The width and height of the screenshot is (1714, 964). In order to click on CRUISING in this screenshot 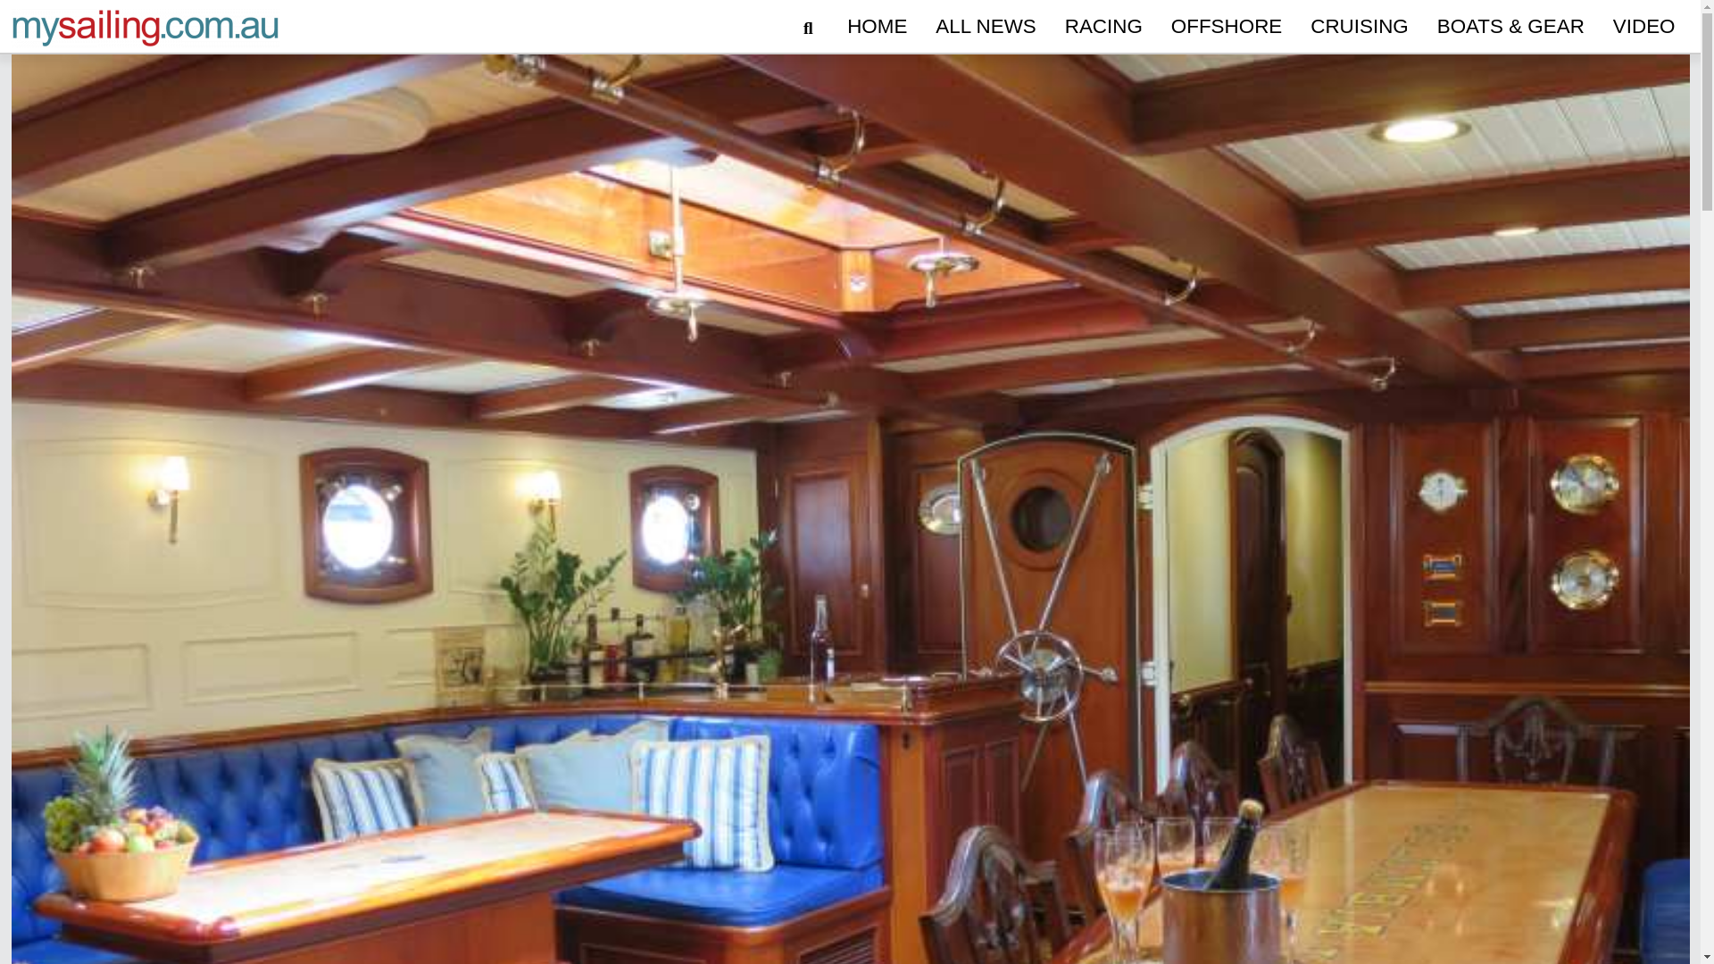, I will do `click(1359, 27)`.